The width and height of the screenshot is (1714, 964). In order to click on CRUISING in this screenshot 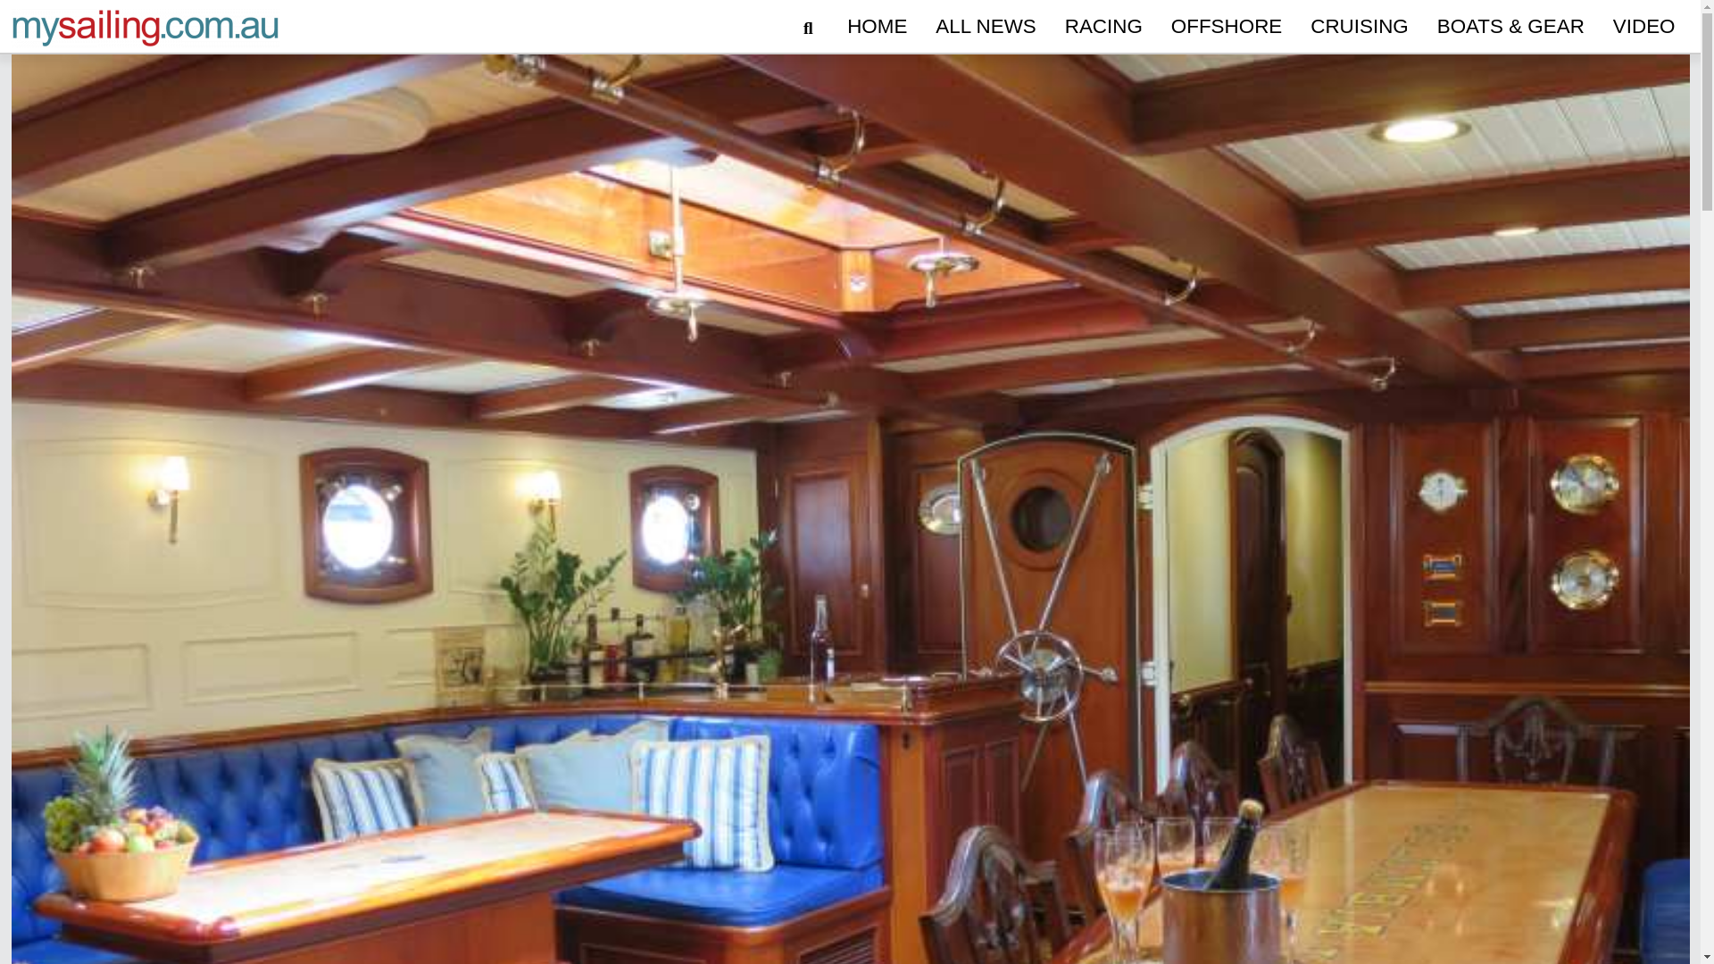, I will do `click(1359, 27)`.